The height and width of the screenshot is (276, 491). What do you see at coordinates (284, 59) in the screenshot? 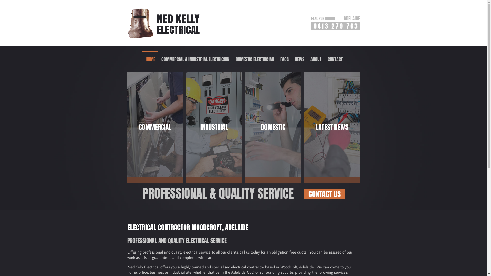
I see `FAQS` at bounding box center [284, 59].